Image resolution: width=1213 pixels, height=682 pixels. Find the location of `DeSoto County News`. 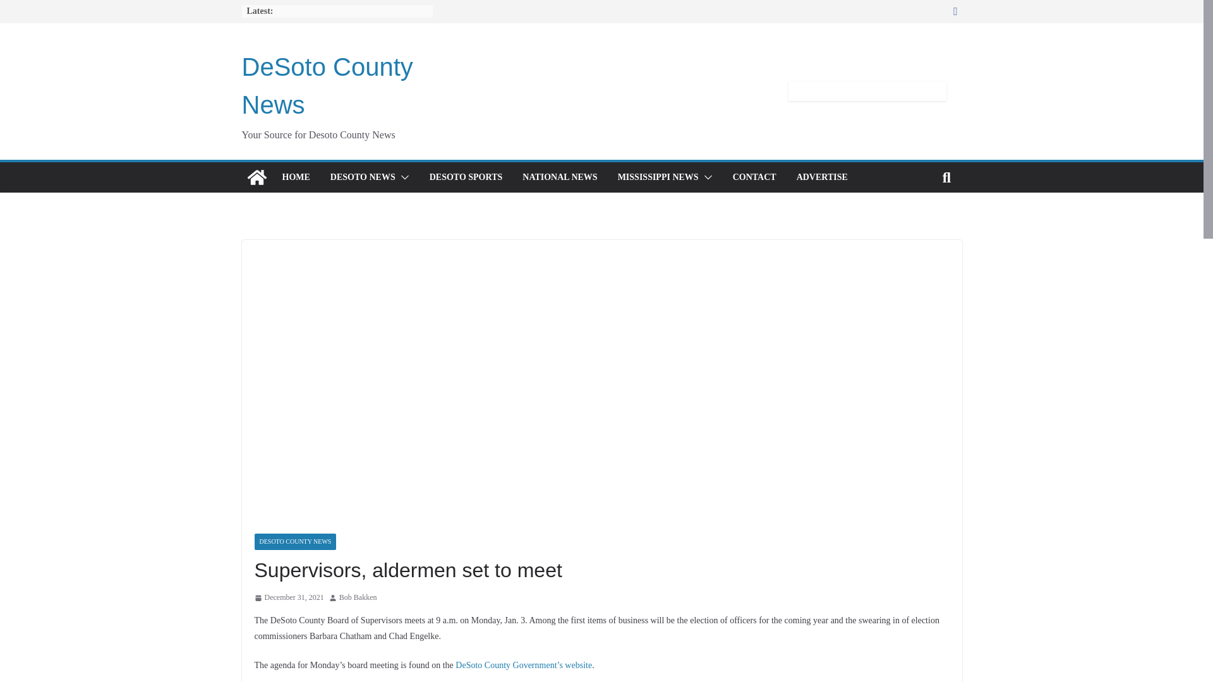

DeSoto County News is located at coordinates (256, 177).